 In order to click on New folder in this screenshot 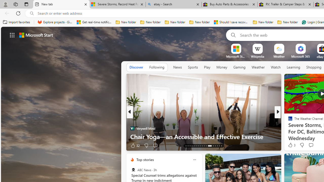, I will do `click(288, 22)`.